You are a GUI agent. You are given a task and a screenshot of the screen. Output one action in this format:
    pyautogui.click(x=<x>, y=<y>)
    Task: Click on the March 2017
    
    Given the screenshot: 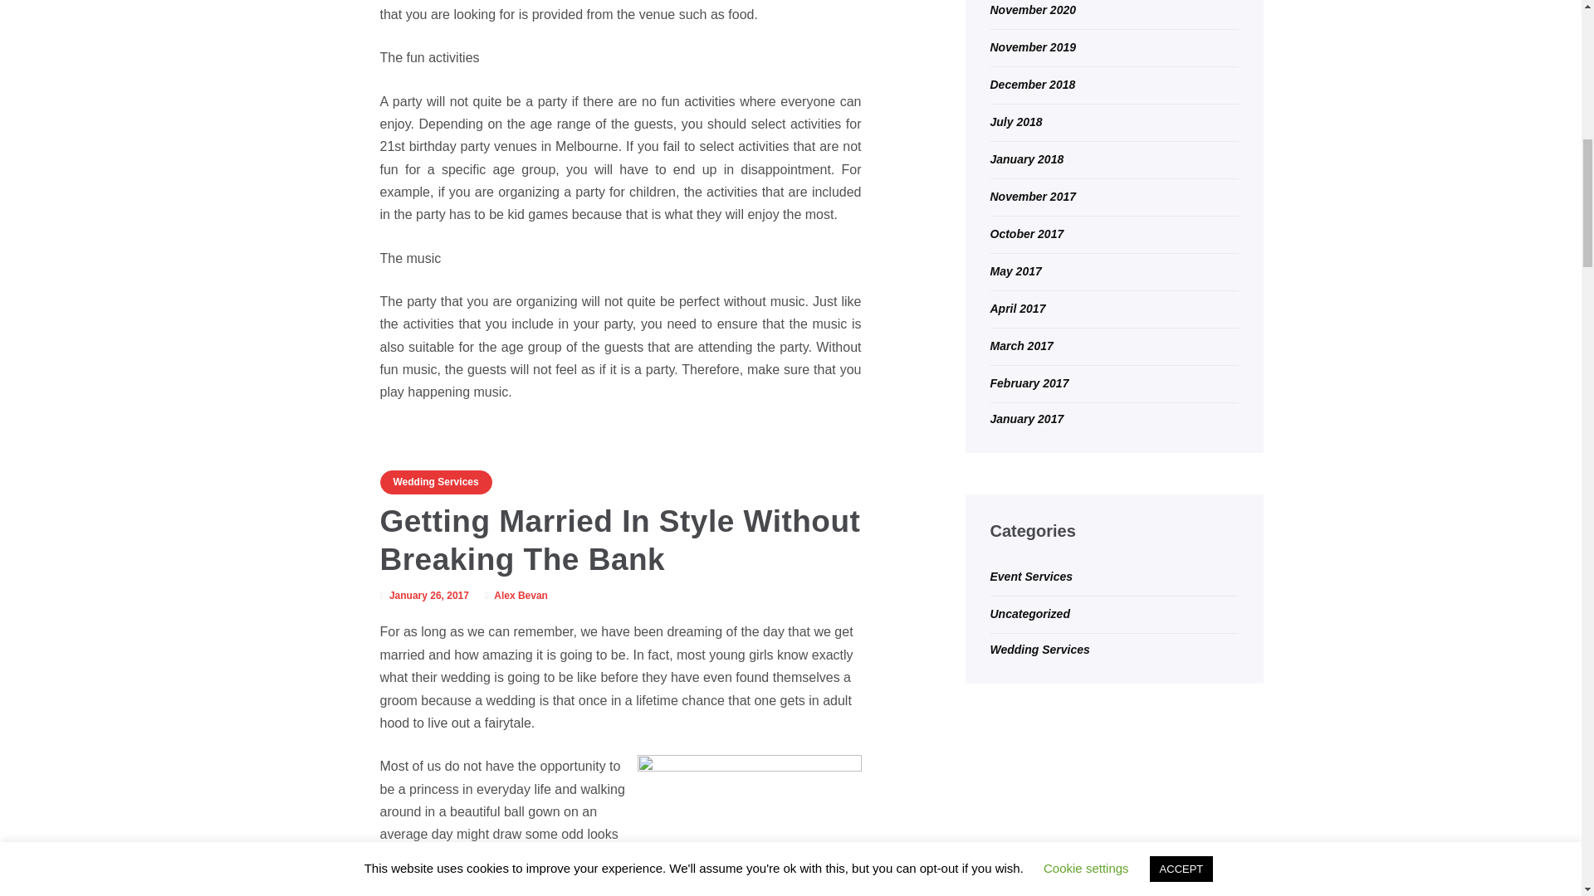 What is the action you would take?
    pyautogui.click(x=1021, y=346)
    